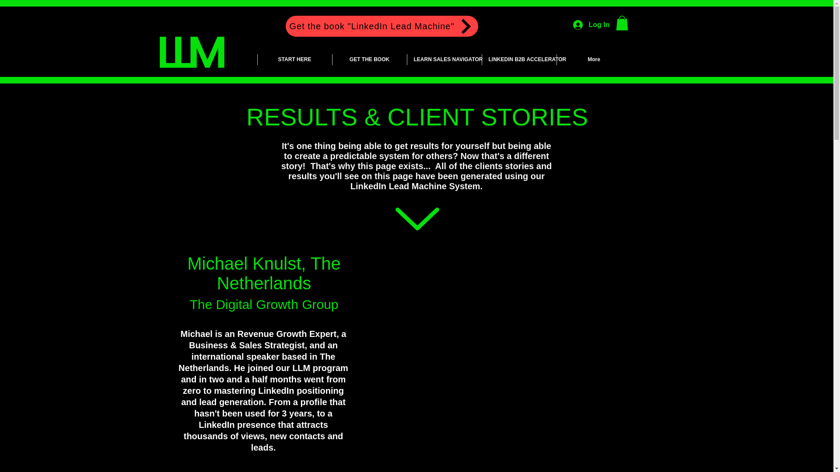 The width and height of the screenshot is (840, 472). Describe the element at coordinates (519, 59) in the screenshot. I see `LINKEDIN B2B ACCELERATOR` at that location.